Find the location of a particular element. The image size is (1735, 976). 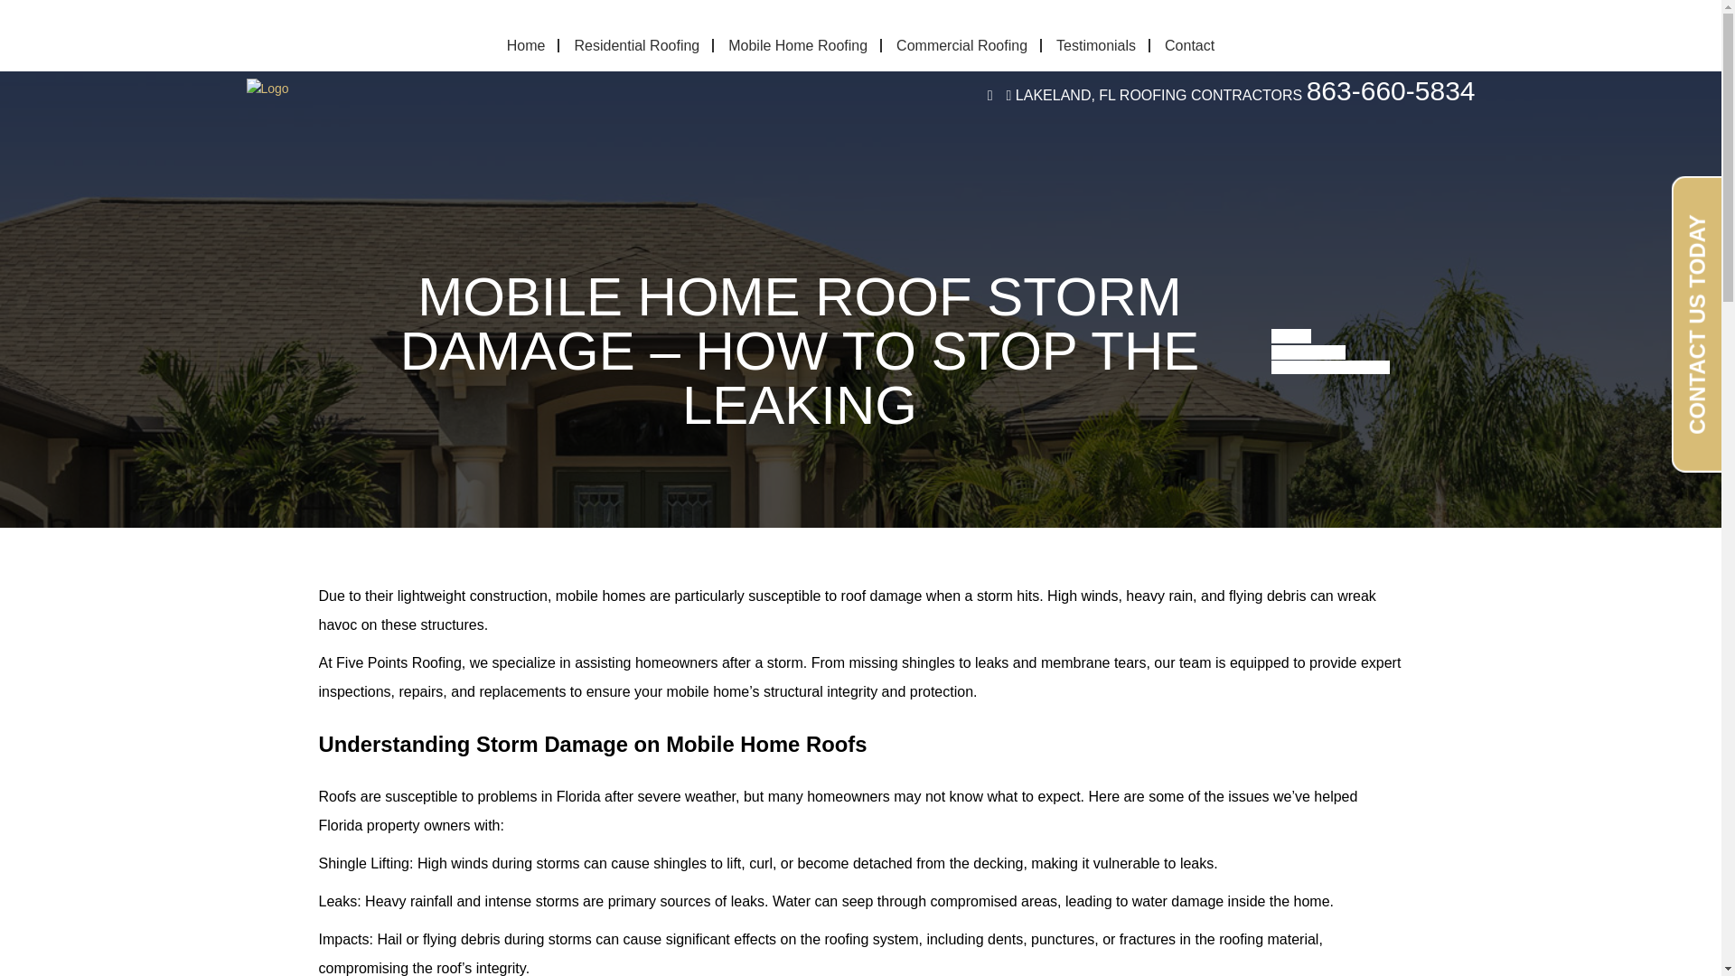

Contact is located at coordinates (1189, 45).